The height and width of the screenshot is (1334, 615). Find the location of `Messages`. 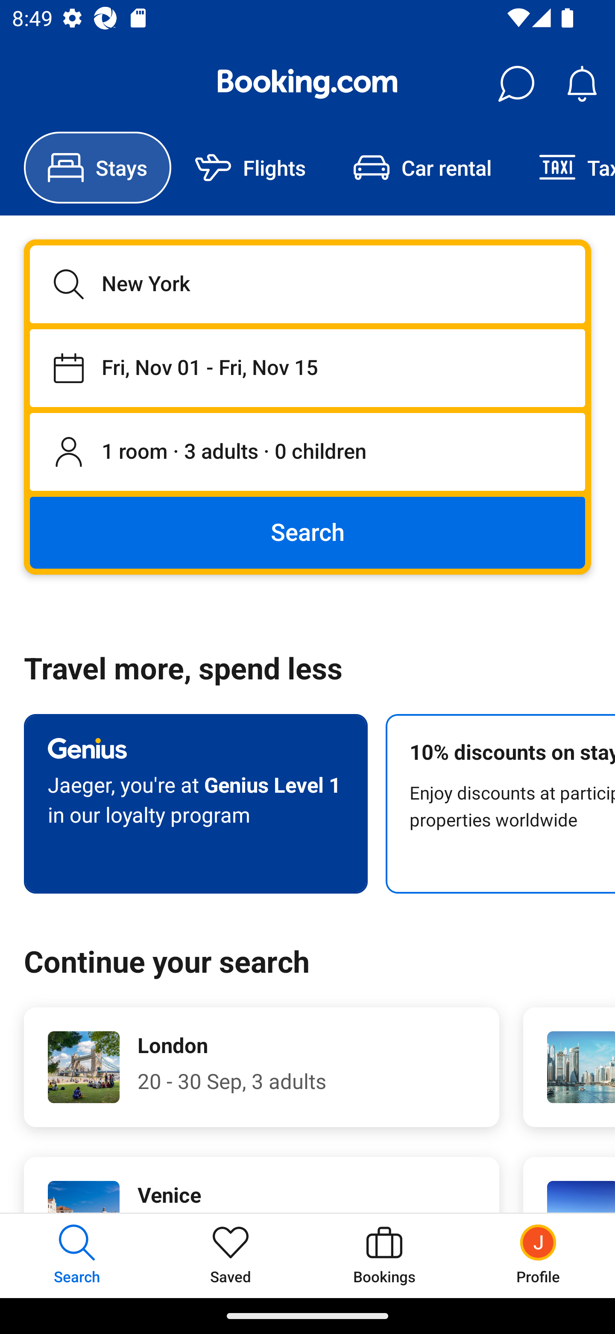

Messages is located at coordinates (516, 84).